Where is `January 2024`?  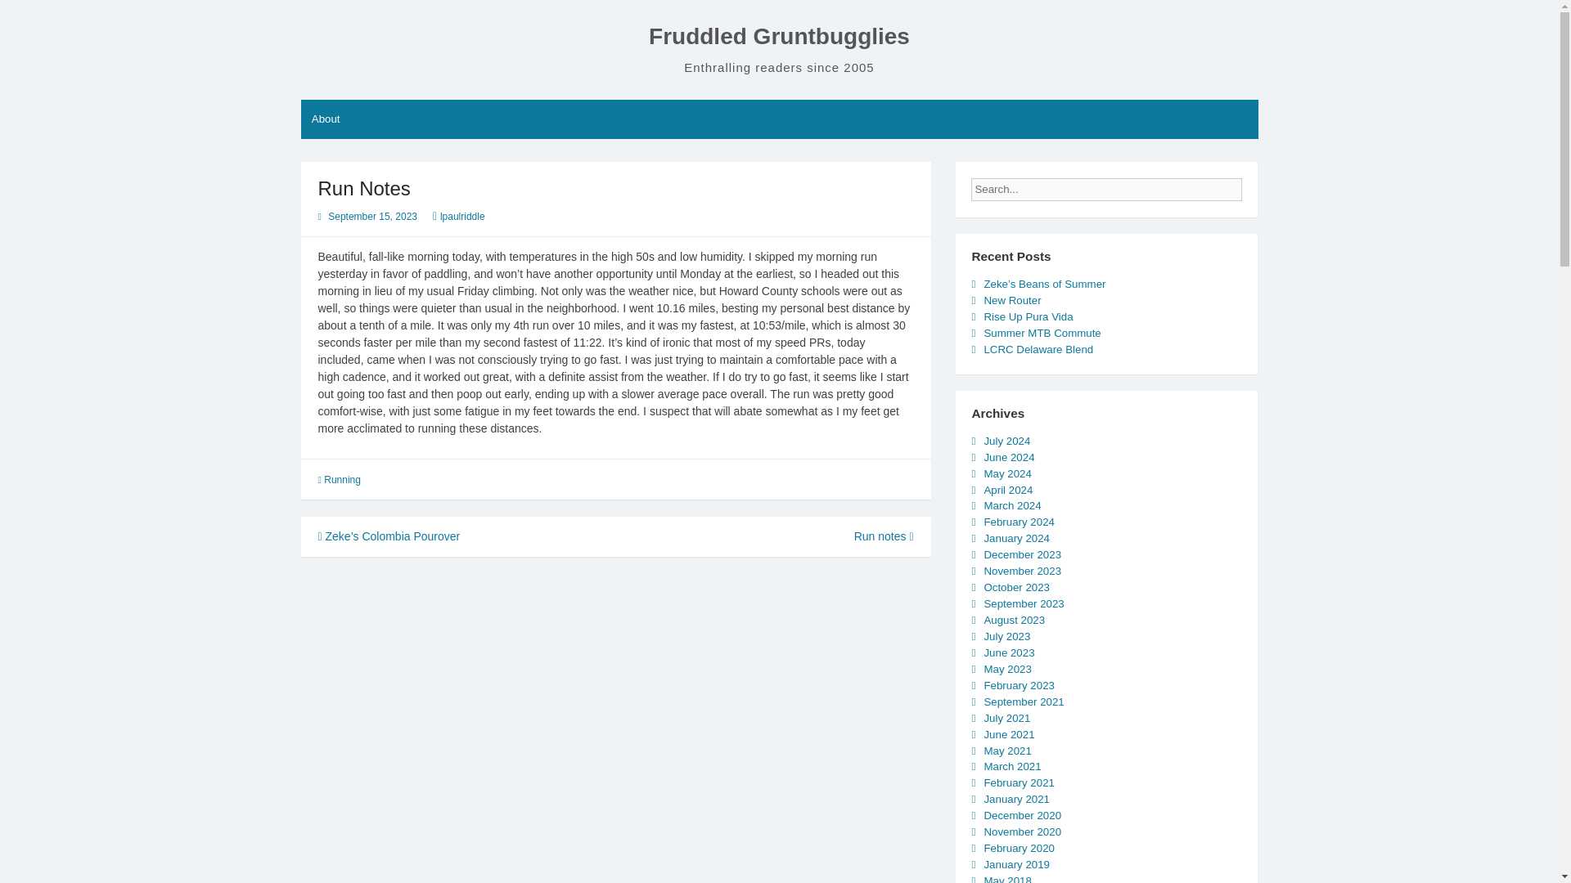
January 2024 is located at coordinates (1016, 538).